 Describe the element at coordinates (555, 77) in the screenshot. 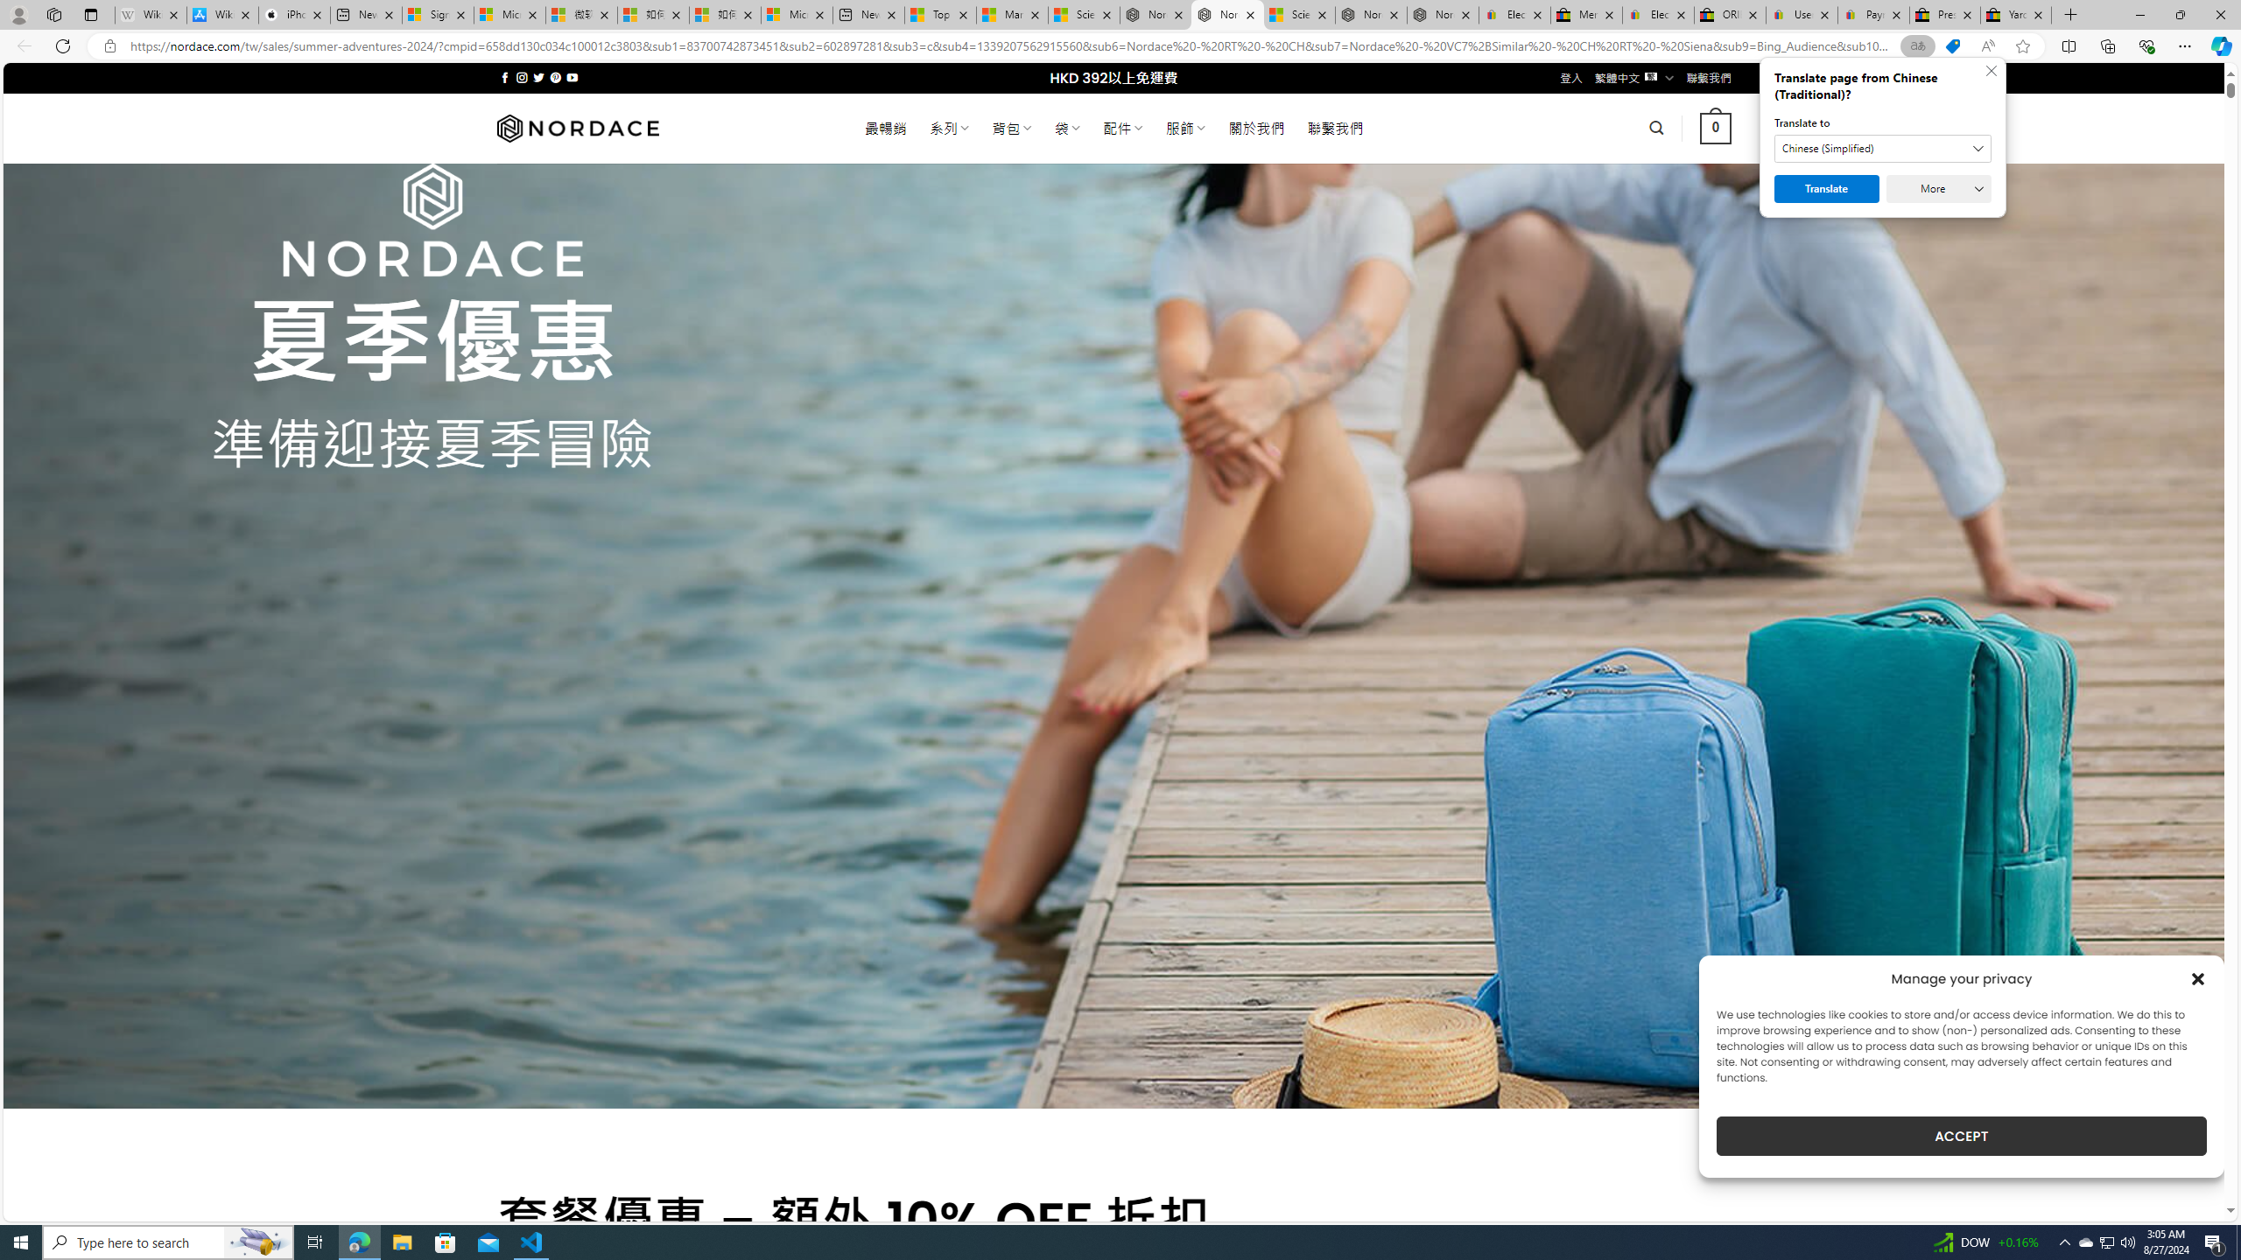

I see `Follow on Pinterest` at that location.